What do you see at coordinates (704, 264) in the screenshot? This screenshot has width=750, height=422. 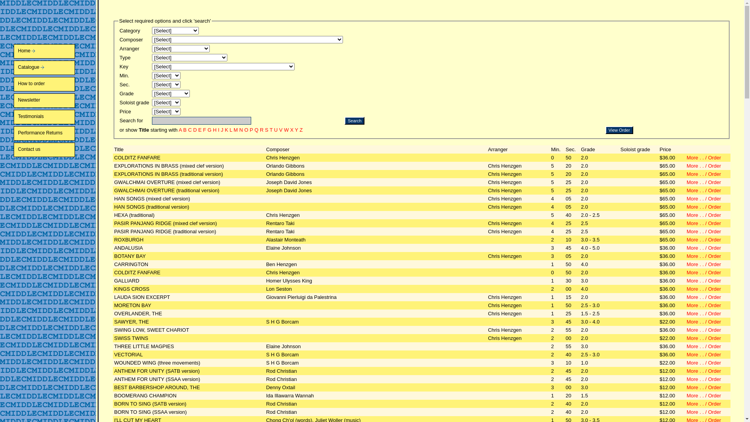 I see `More . . / Order` at bounding box center [704, 264].